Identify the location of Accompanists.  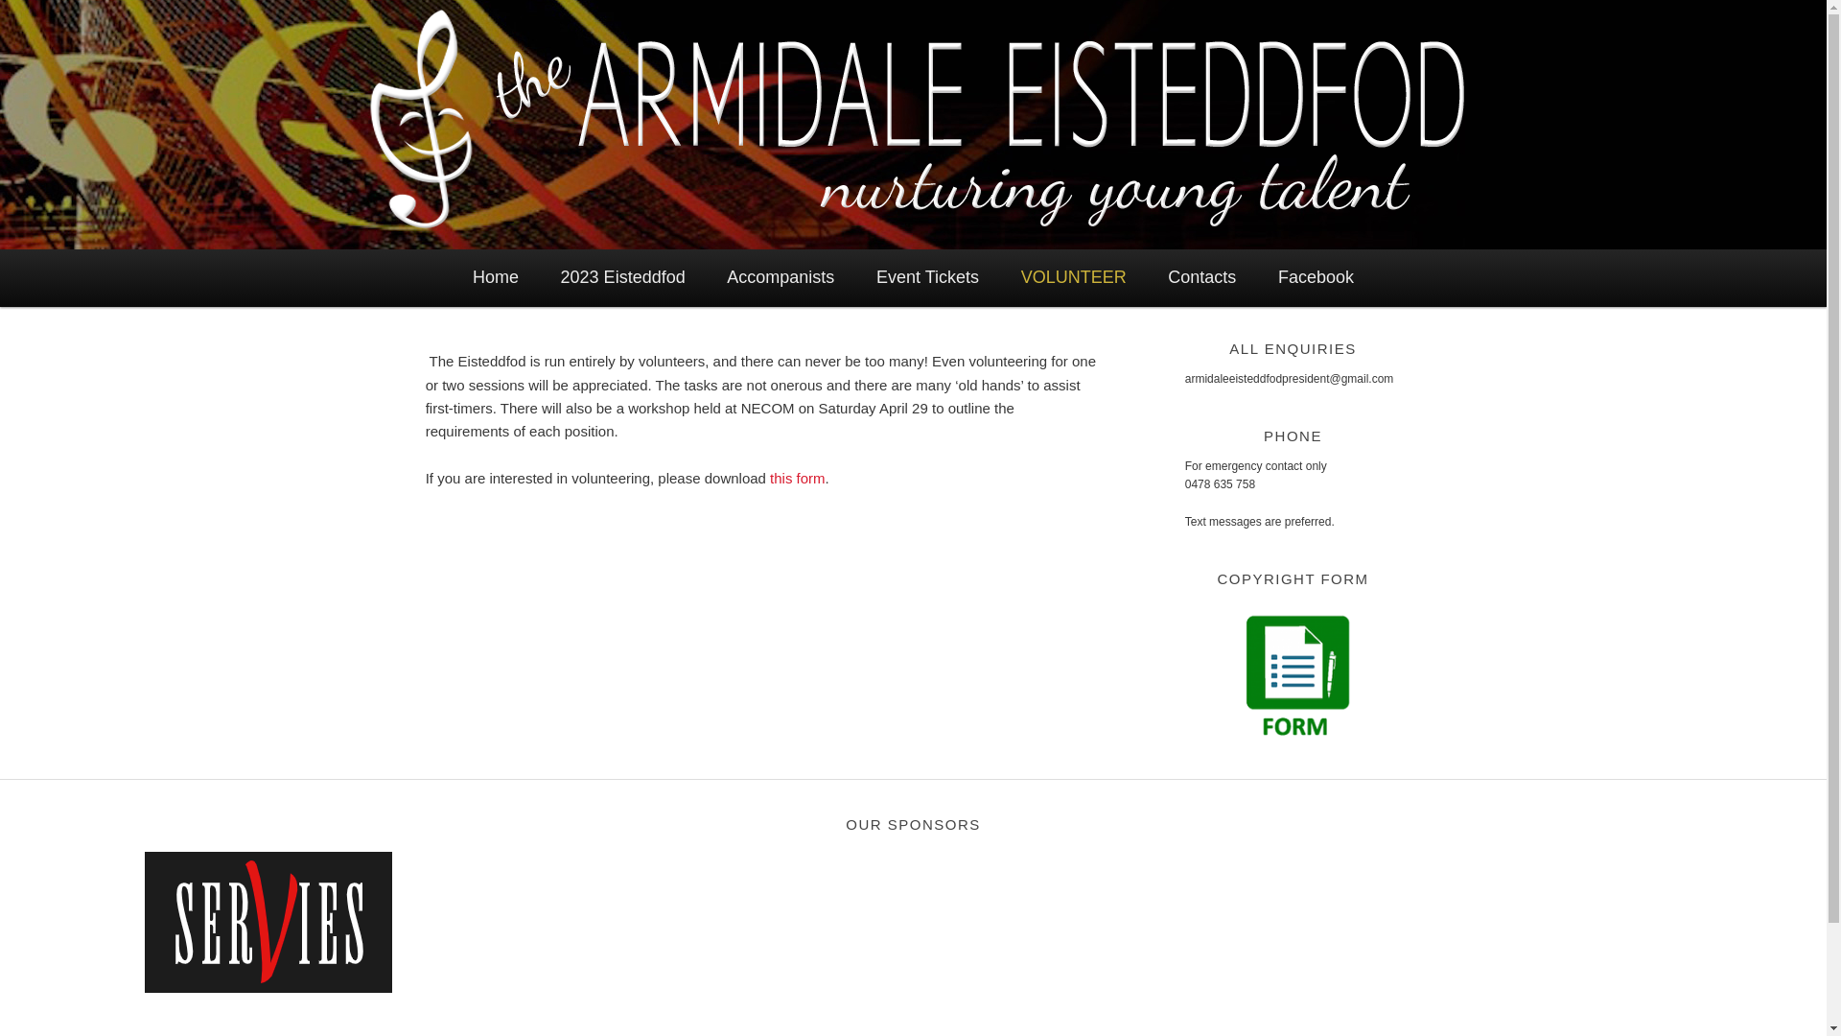
(781, 278).